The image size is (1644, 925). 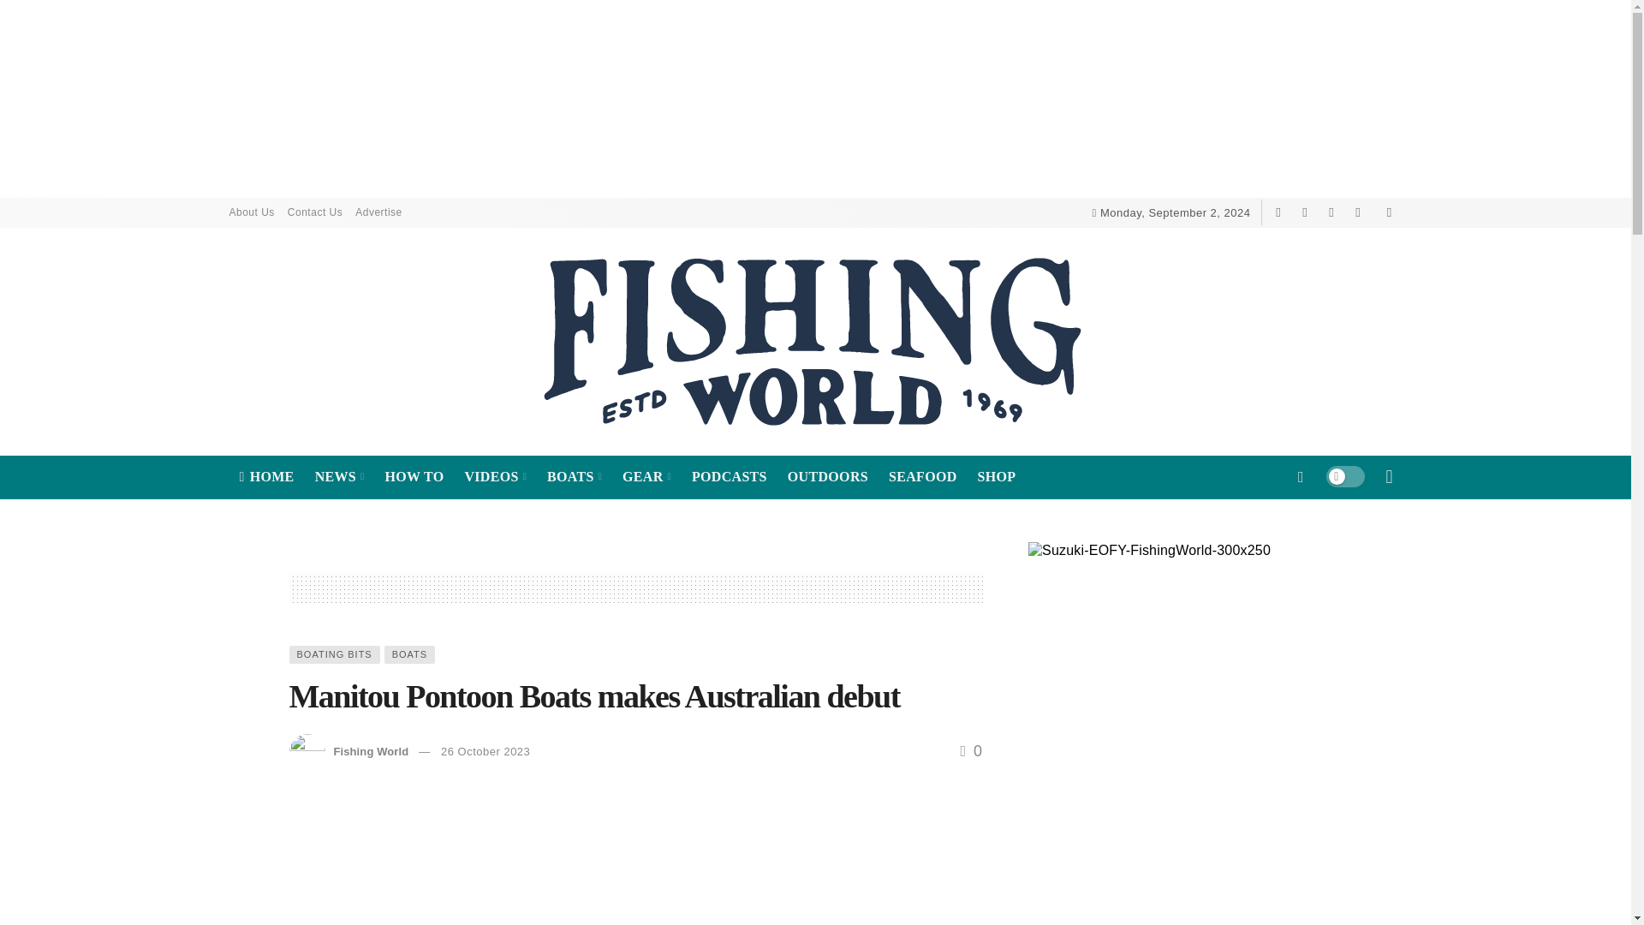 What do you see at coordinates (997, 477) in the screenshot?
I see `SHOP` at bounding box center [997, 477].